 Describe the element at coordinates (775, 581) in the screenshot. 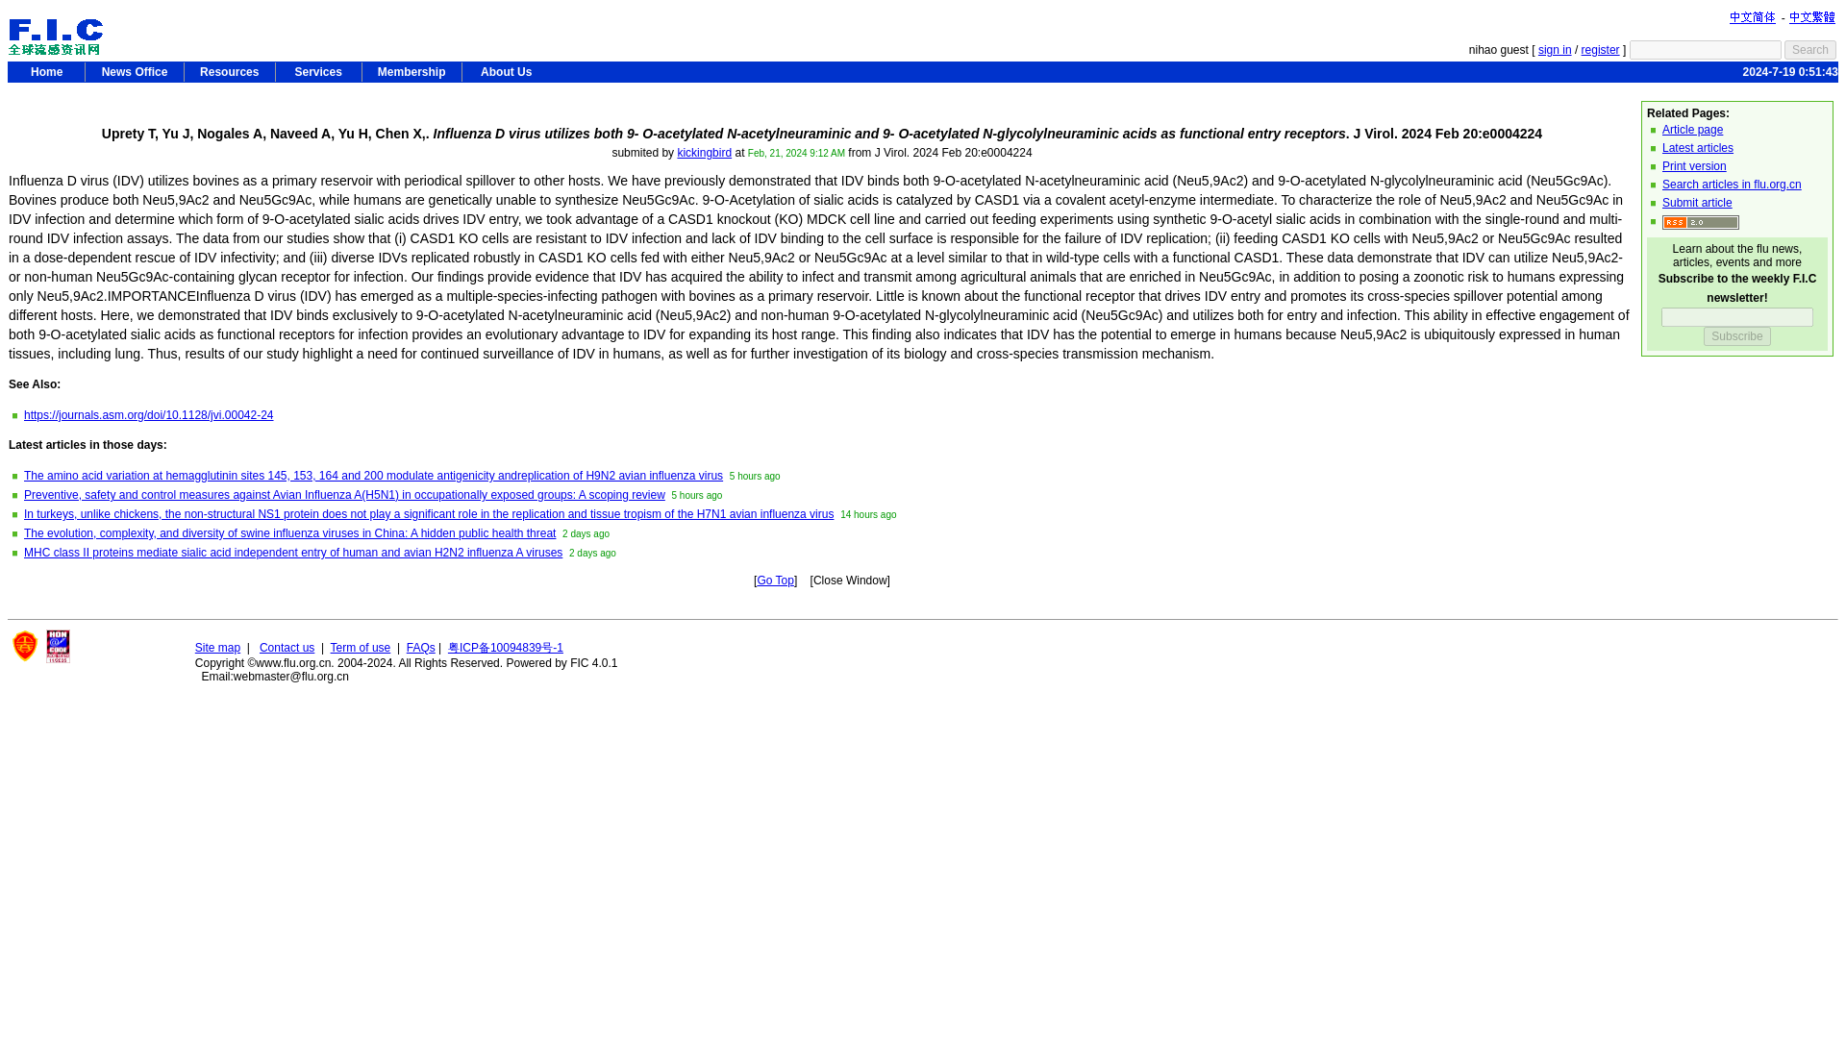

I see `Go Top` at that location.